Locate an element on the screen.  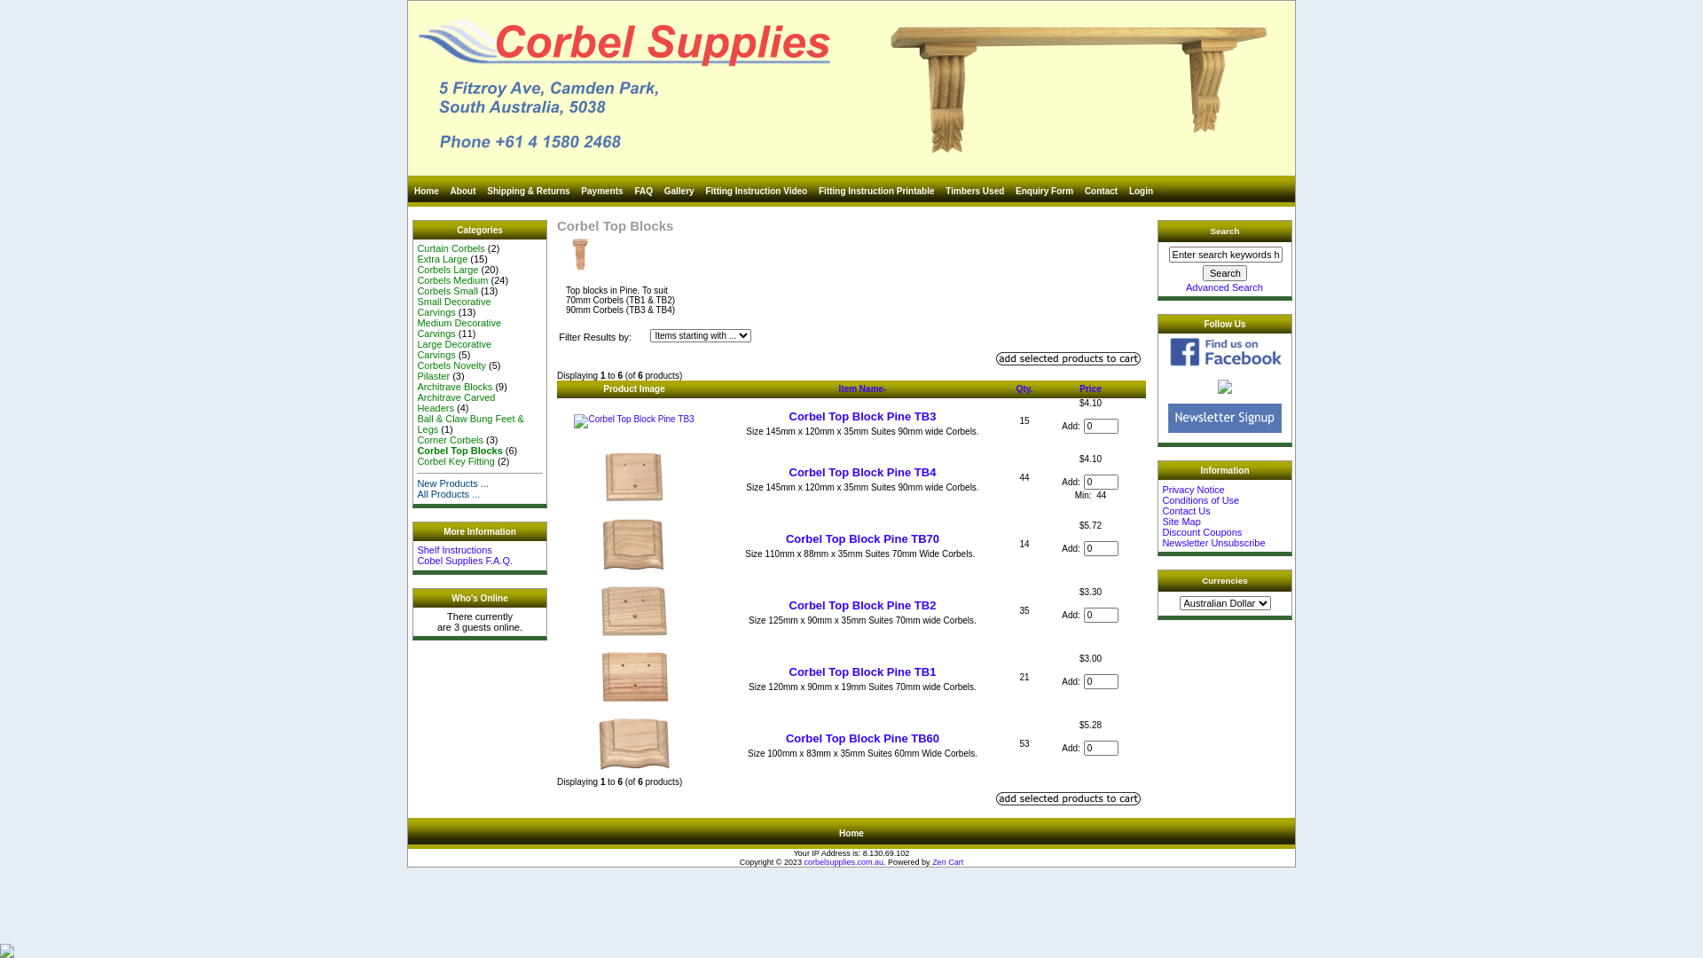
Zen Cart is located at coordinates (947, 862).